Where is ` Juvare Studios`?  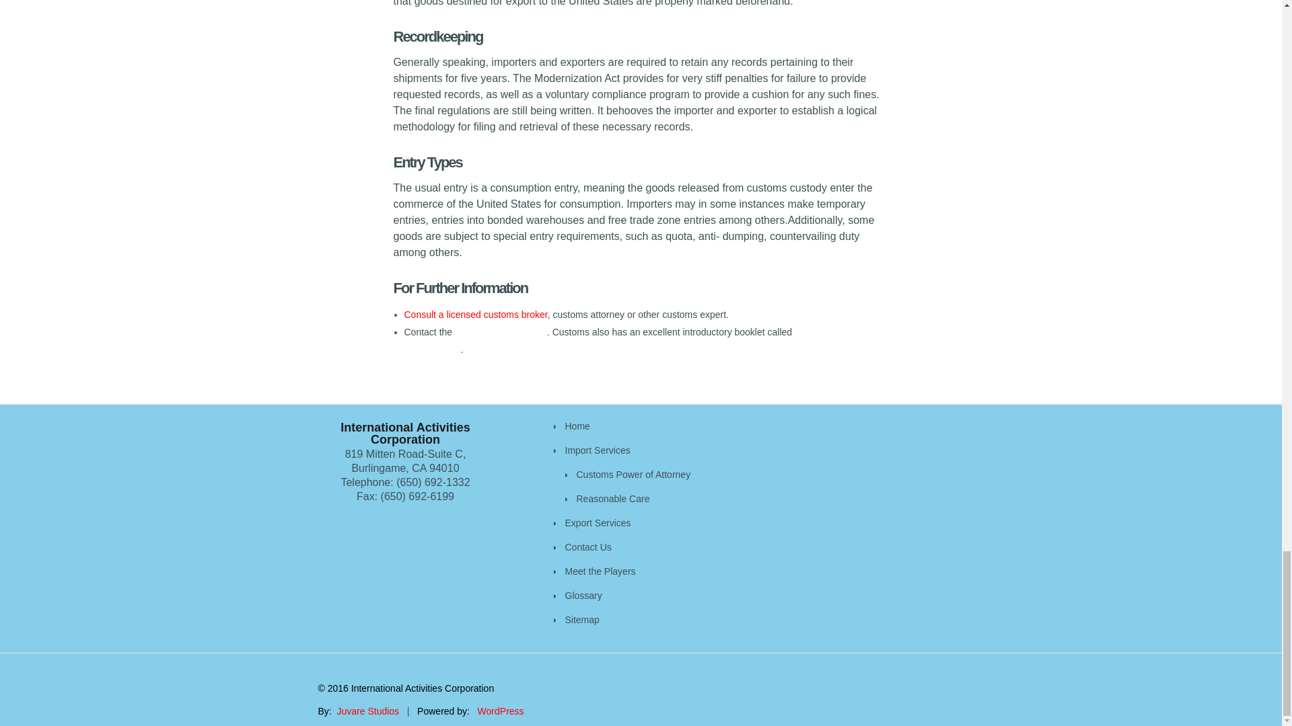  Juvare Studios is located at coordinates (368, 711).